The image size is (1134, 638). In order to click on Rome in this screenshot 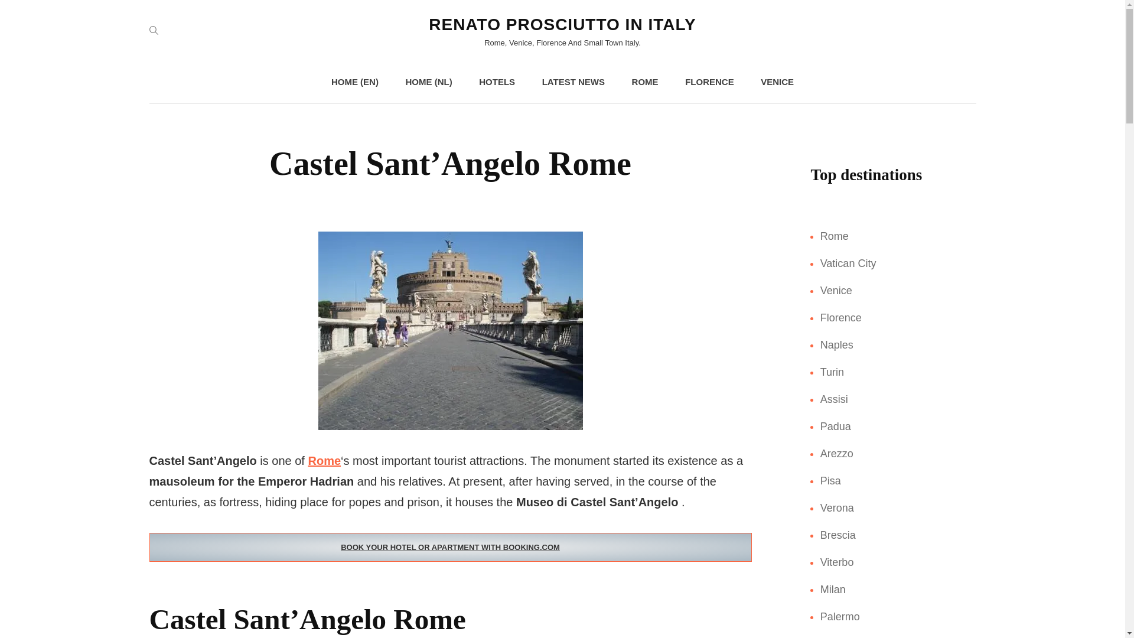, I will do `click(324, 460)`.